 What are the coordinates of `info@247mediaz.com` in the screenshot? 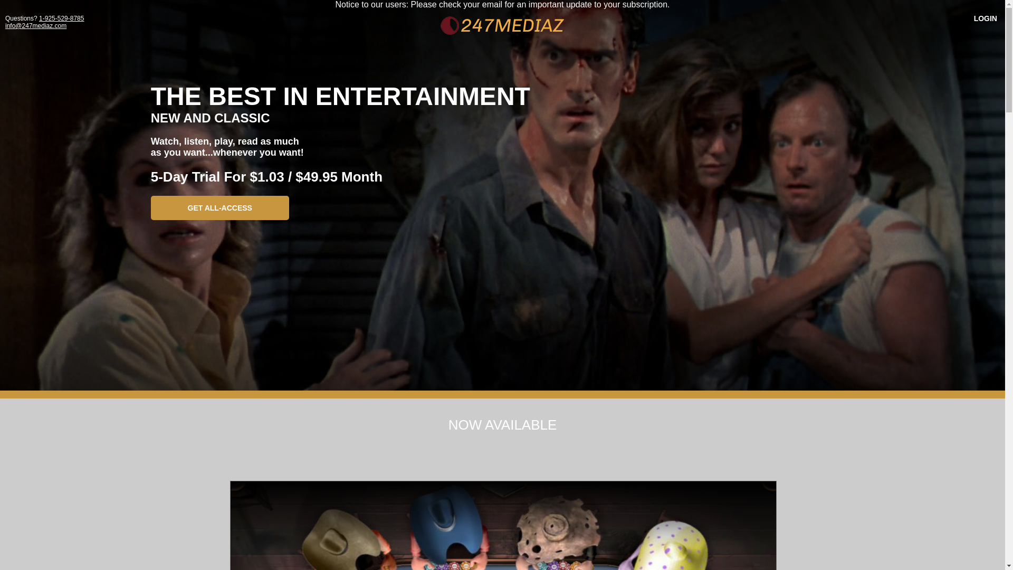 It's located at (36, 26).